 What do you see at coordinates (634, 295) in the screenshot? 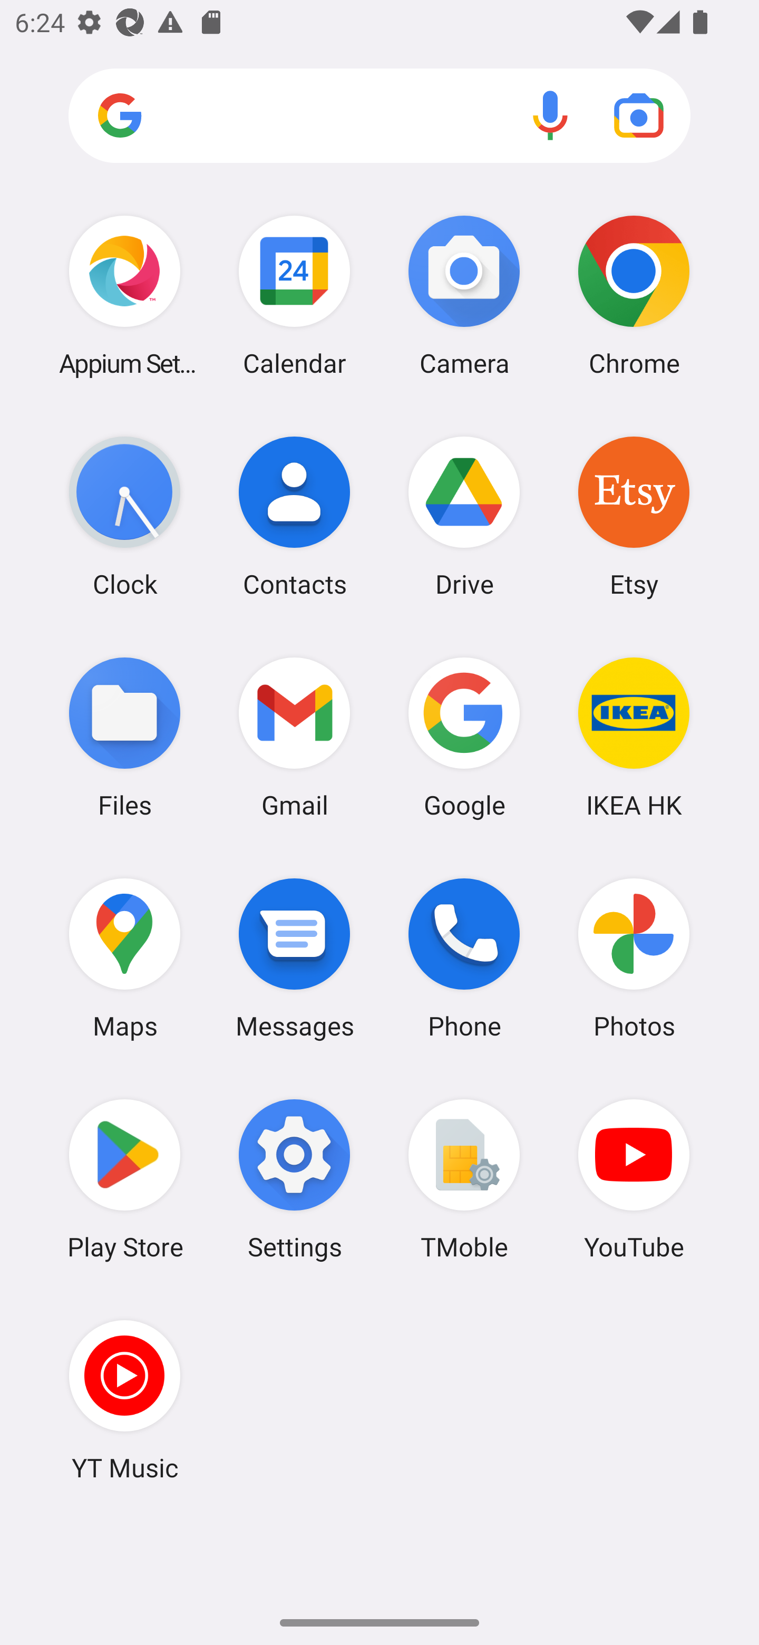
I see `Chrome` at bounding box center [634, 295].